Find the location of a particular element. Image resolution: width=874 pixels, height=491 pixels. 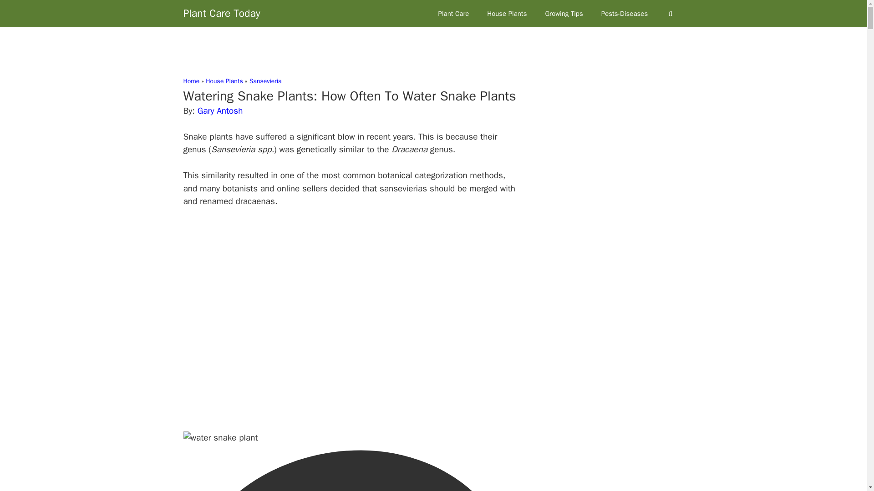

Plant Care Today is located at coordinates (221, 14).